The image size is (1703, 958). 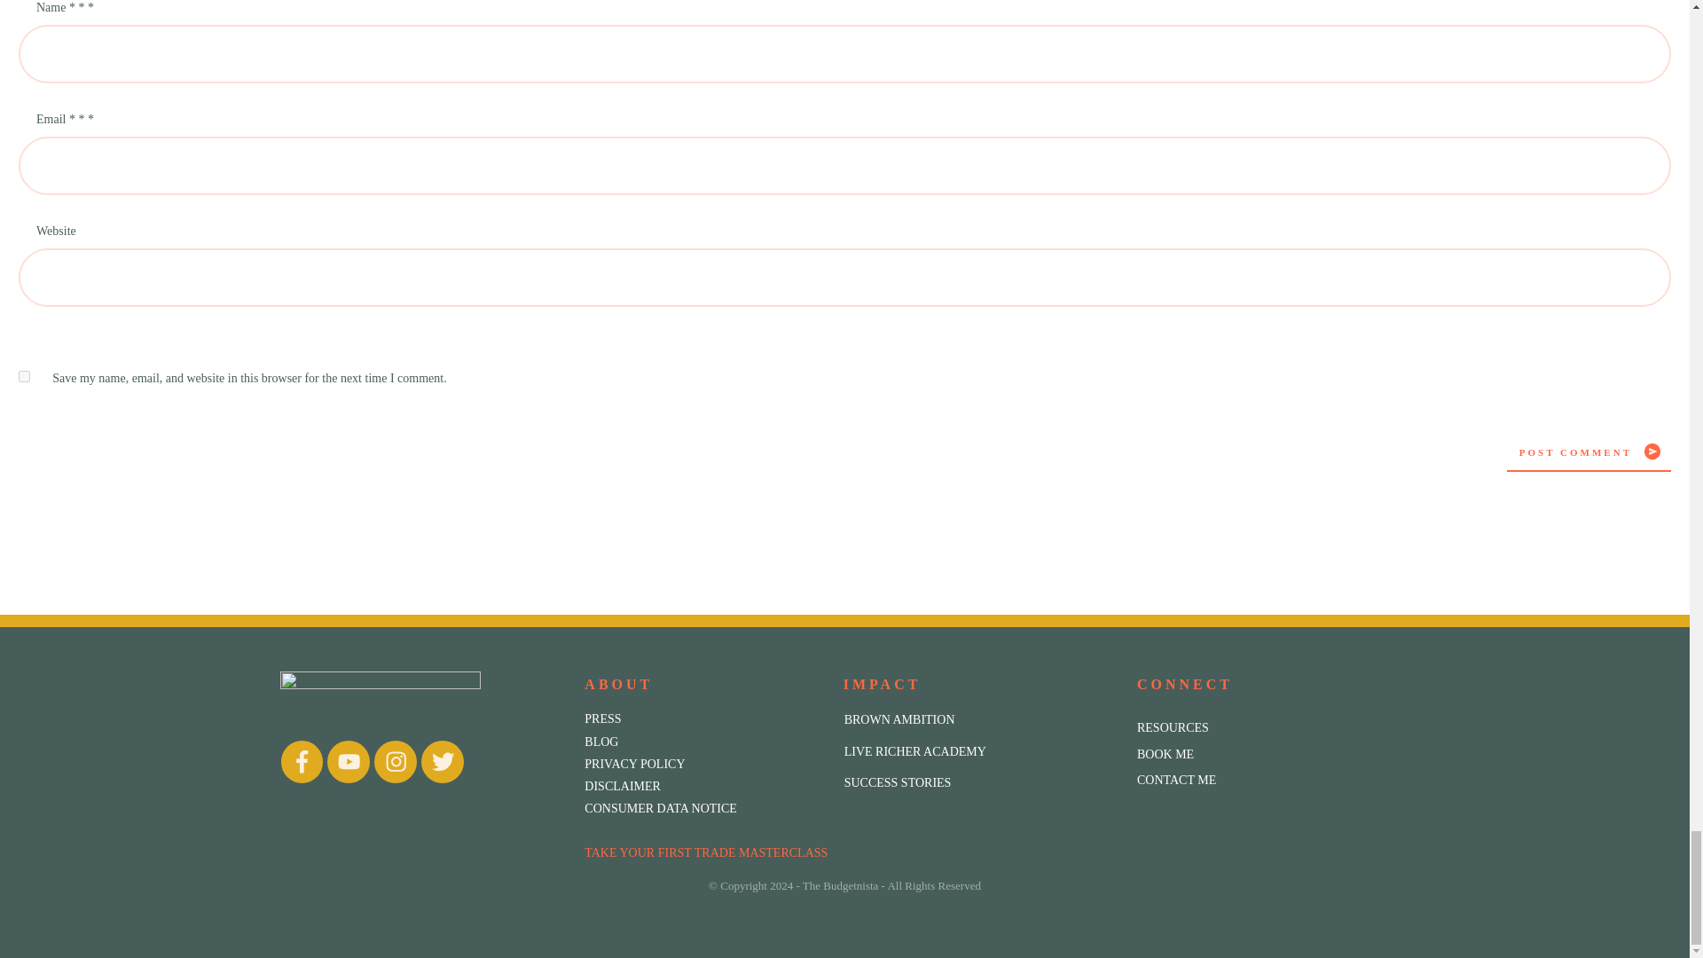 What do you see at coordinates (25, 376) in the screenshot?
I see `yes` at bounding box center [25, 376].